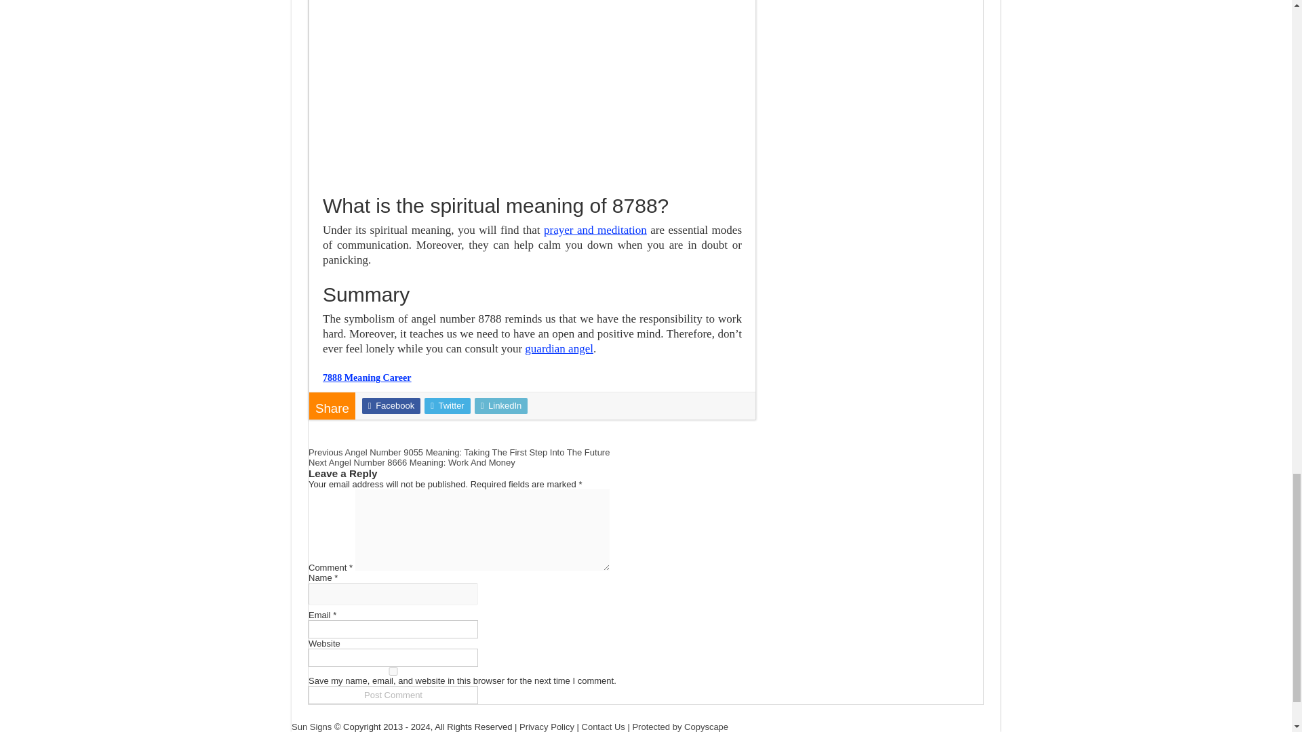 Image resolution: width=1302 pixels, height=732 pixels. I want to click on prayer and meditation, so click(595, 230).